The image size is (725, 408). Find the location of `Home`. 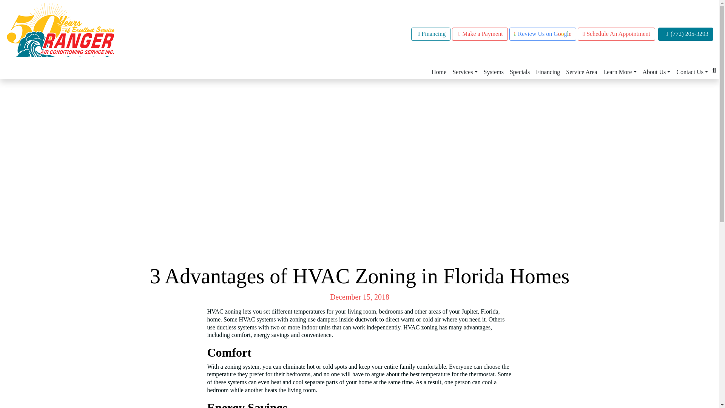

Home is located at coordinates (439, 72).